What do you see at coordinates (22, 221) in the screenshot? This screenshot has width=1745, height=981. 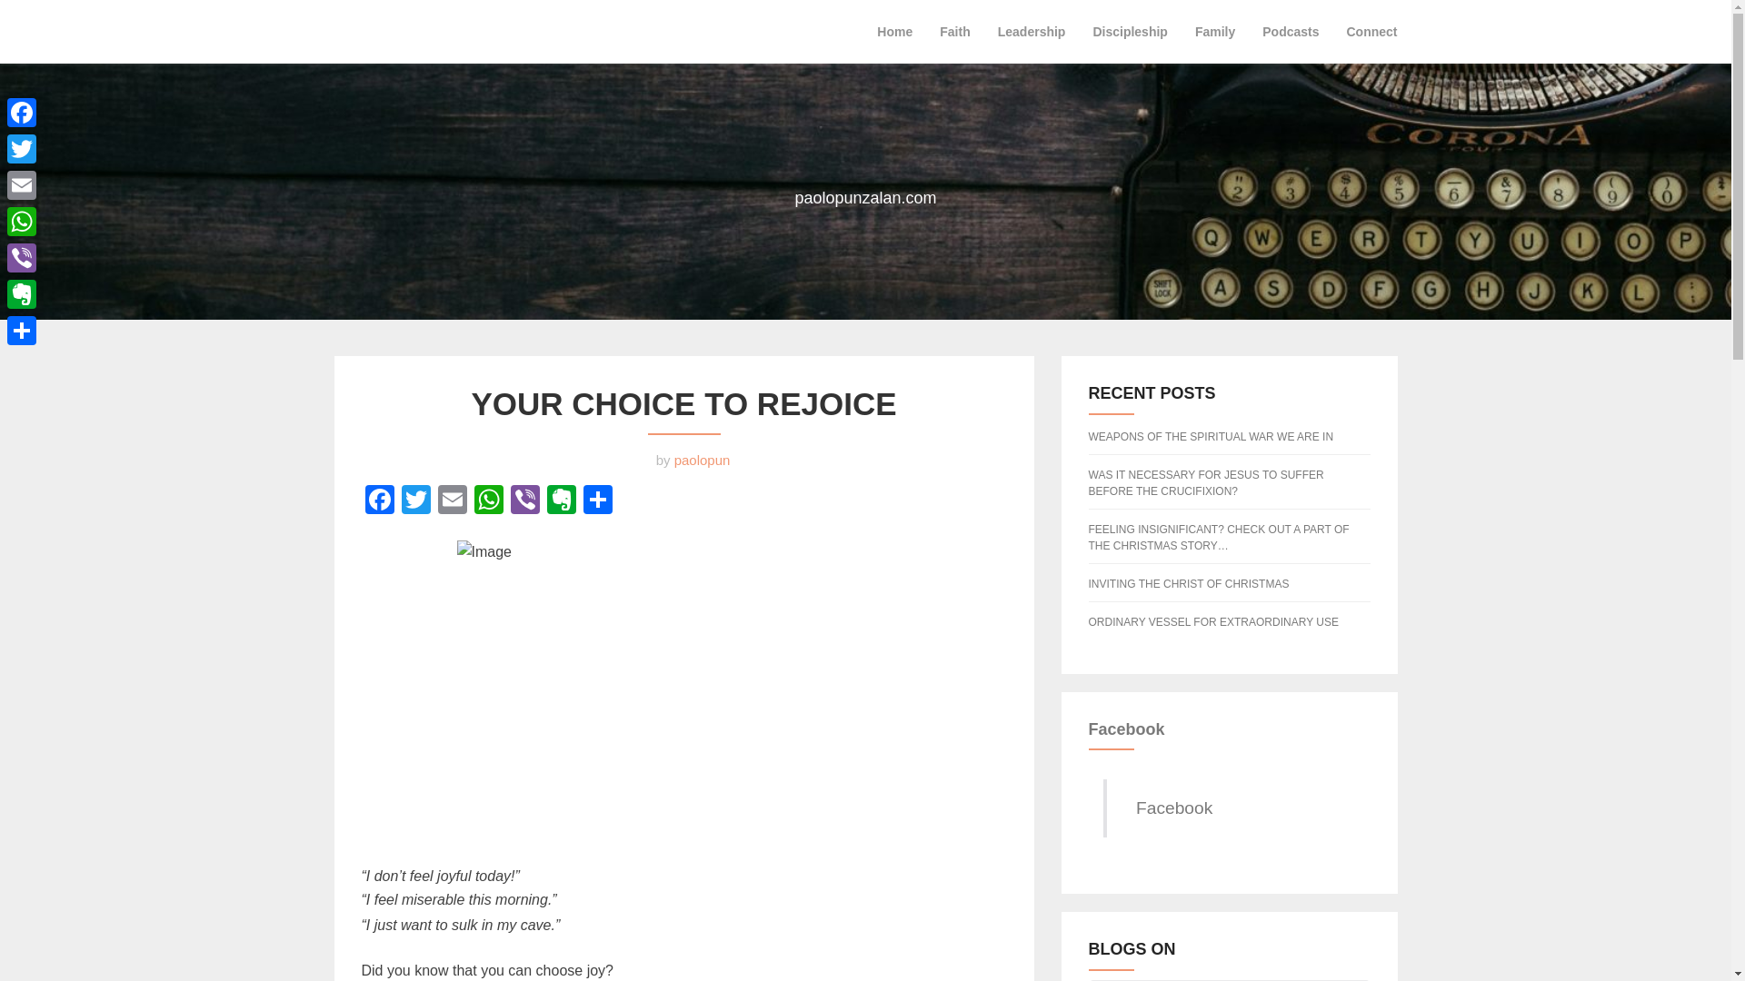 I see `WhatsApp` at bounding box center [22, 221].